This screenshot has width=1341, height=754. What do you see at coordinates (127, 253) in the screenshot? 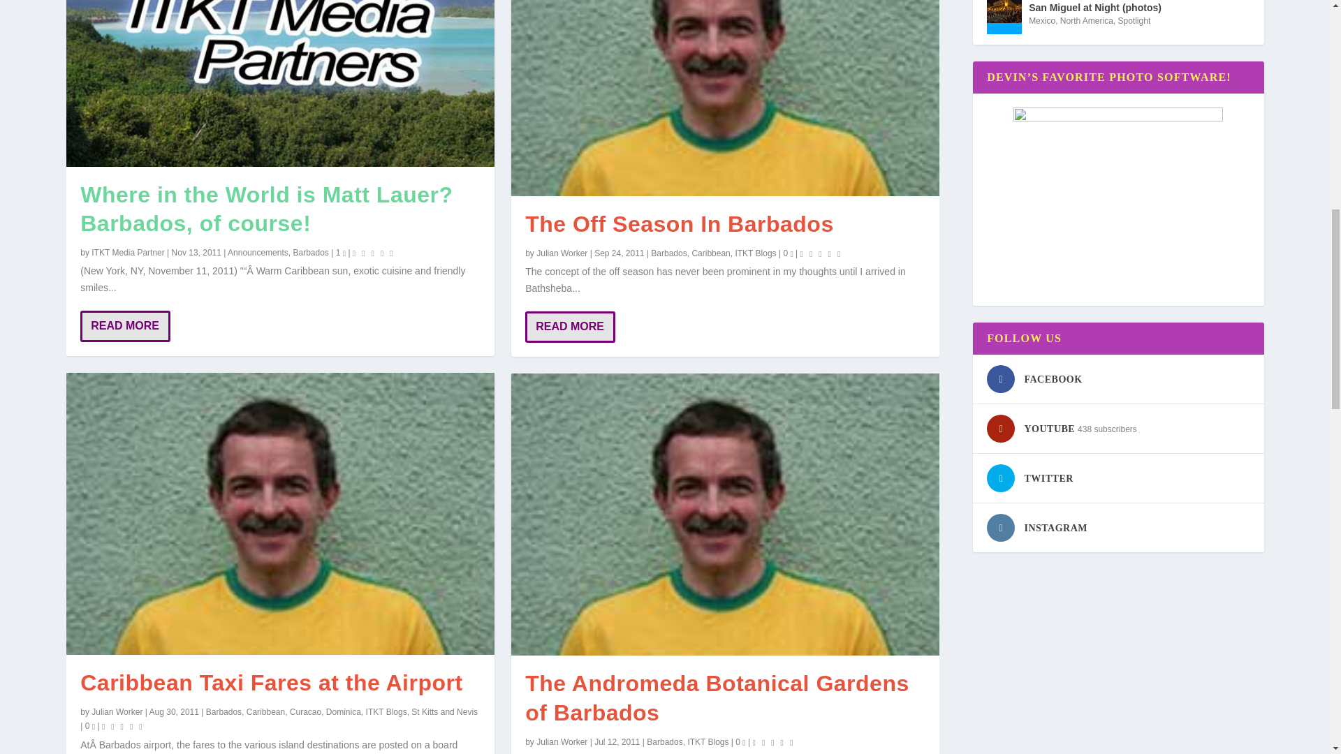
I see `Posts by ITKT Media Partner` at bounding box center [127, 253].